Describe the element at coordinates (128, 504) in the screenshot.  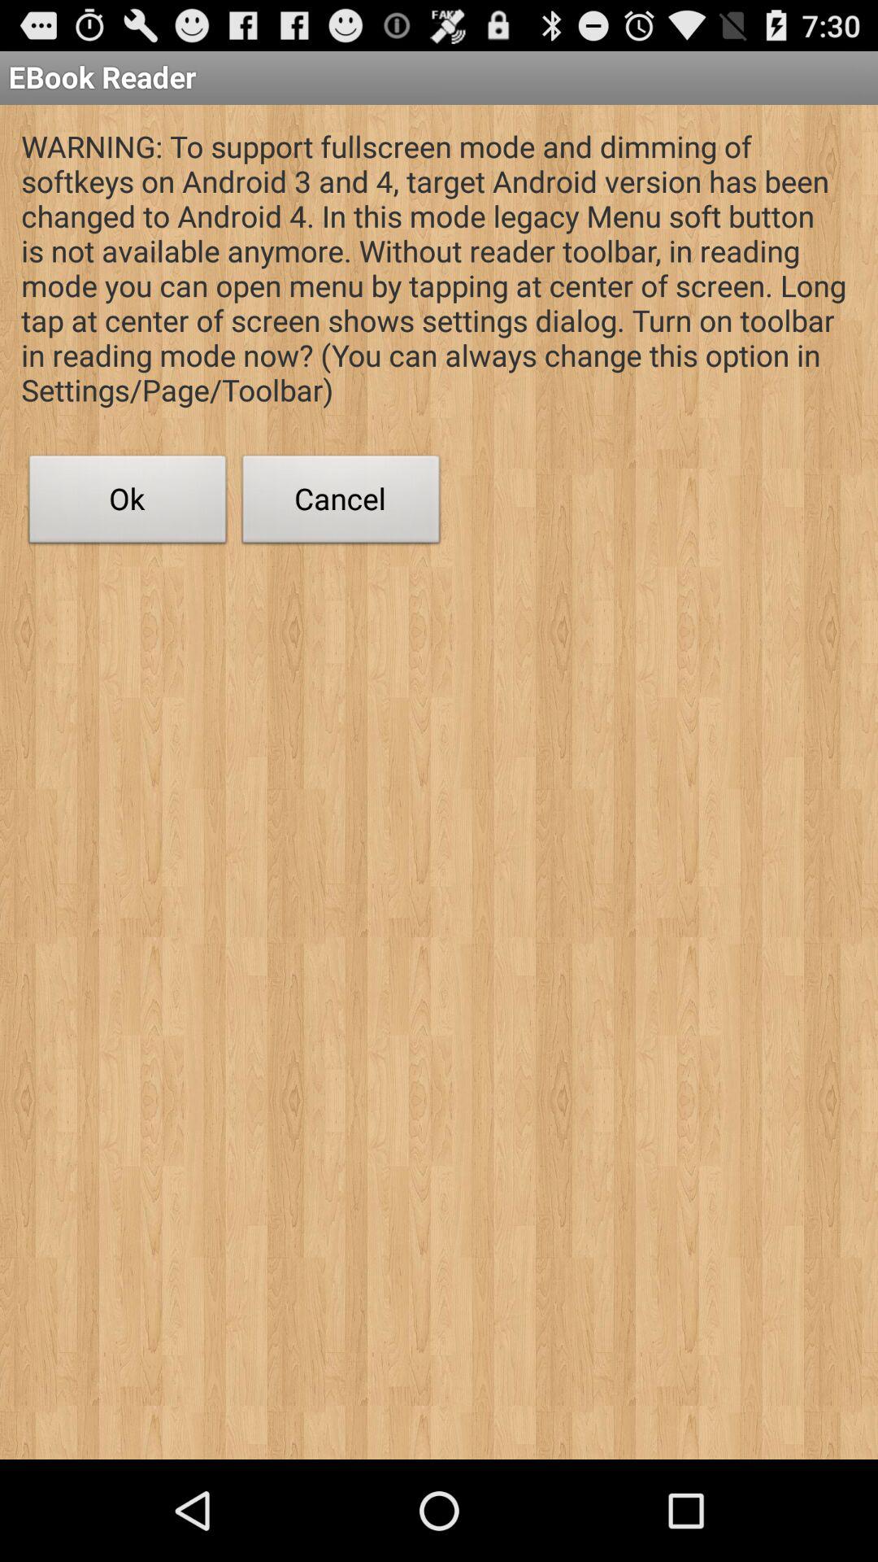
I see `select the item to the left of cancel button` at that location.